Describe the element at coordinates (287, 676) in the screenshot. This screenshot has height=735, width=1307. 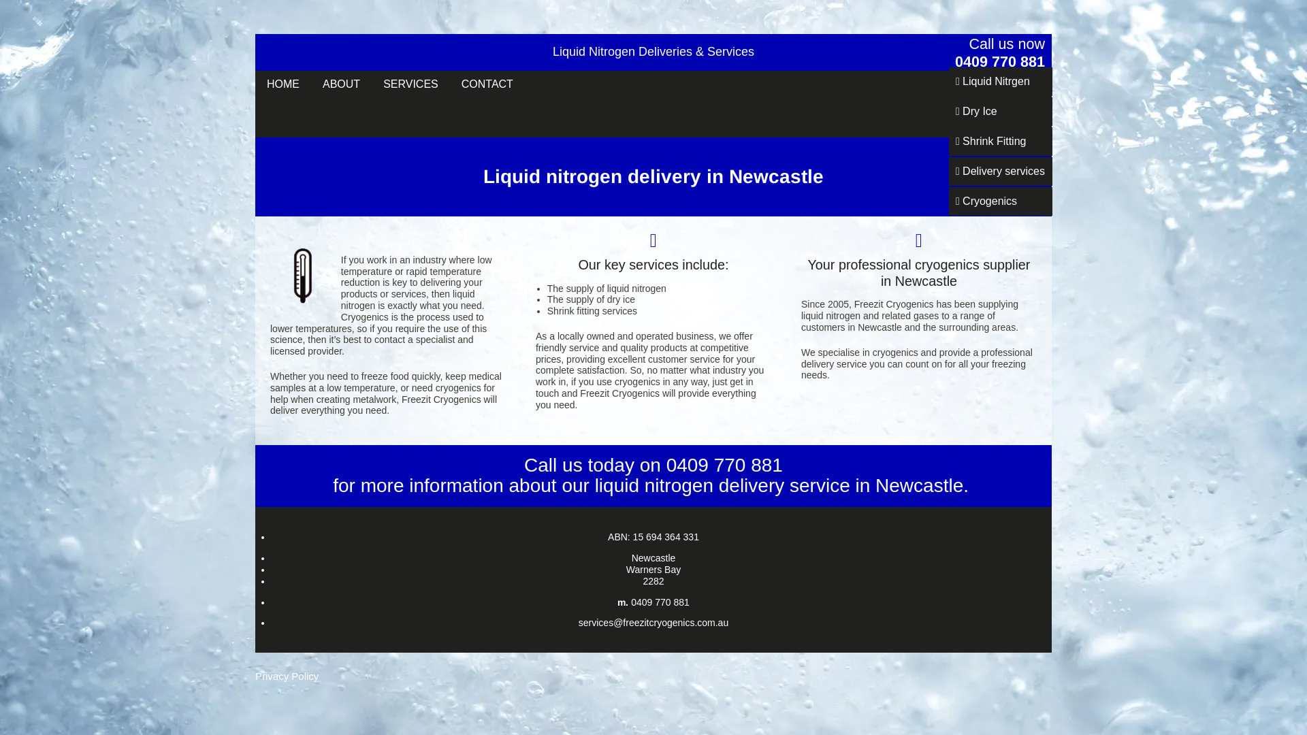
I see `Privacy Policy` at that location.